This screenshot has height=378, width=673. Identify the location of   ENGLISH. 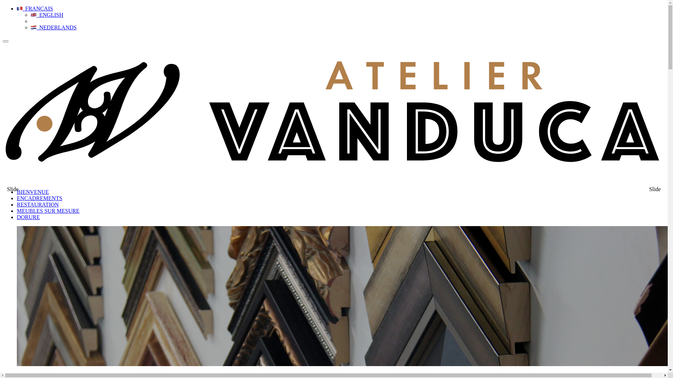
(47, 15).